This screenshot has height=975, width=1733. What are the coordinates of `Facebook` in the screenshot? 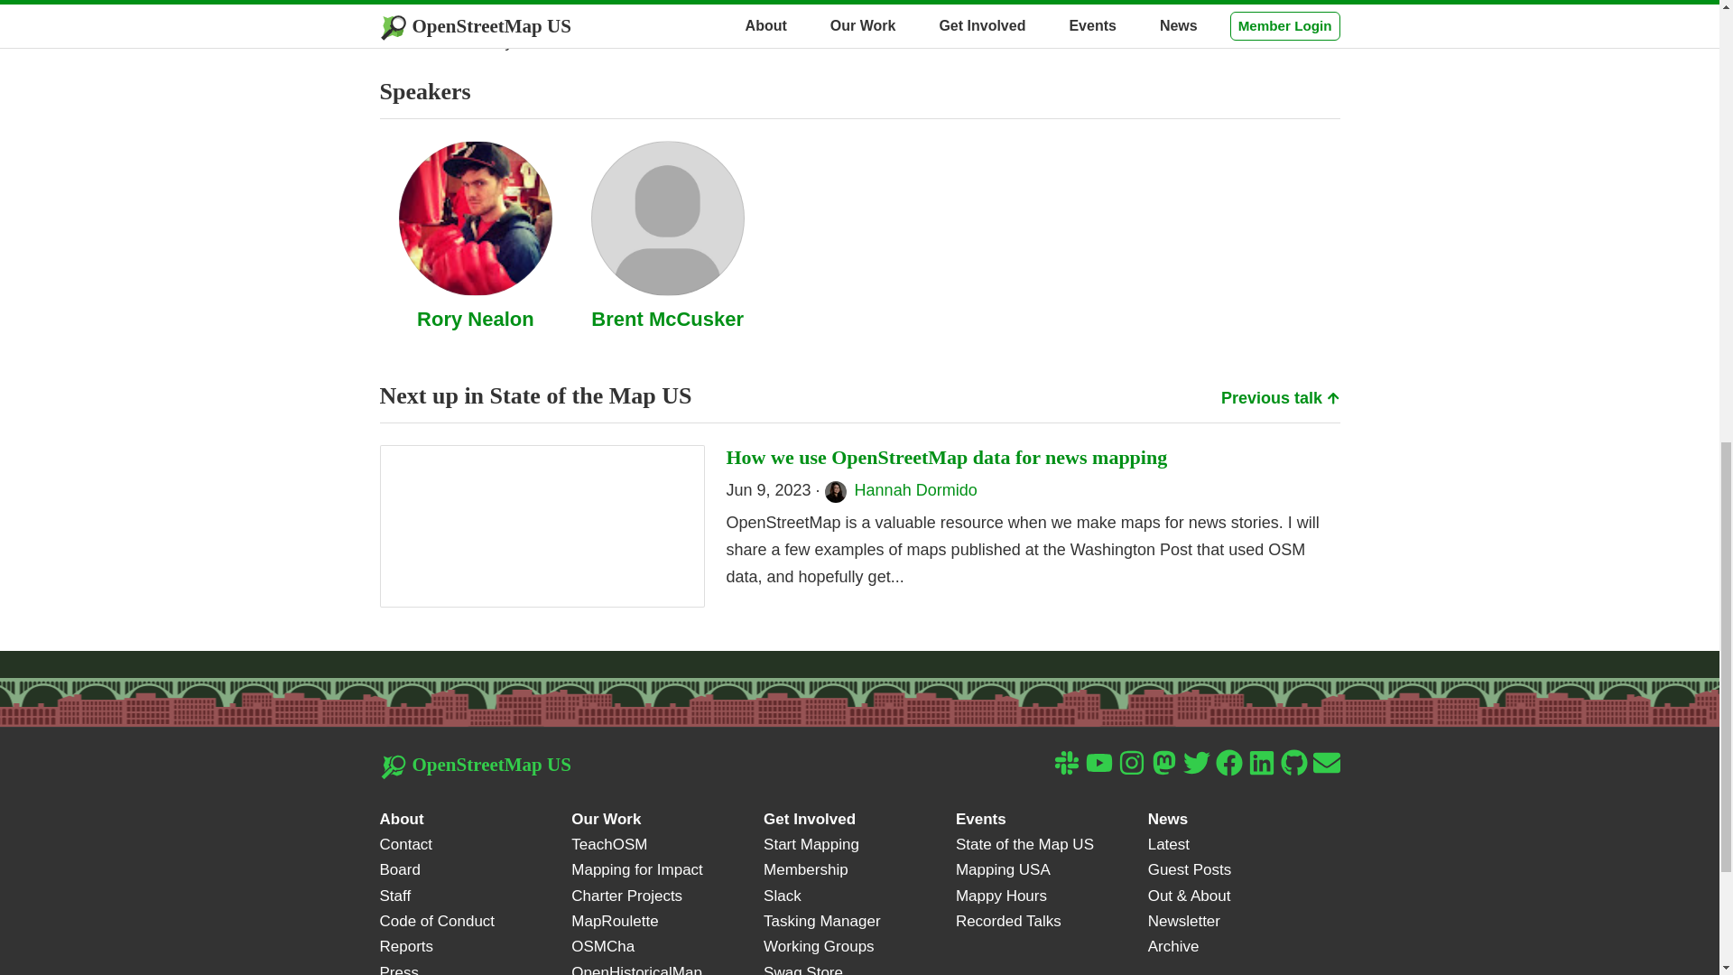 It's located at (1228, 762).